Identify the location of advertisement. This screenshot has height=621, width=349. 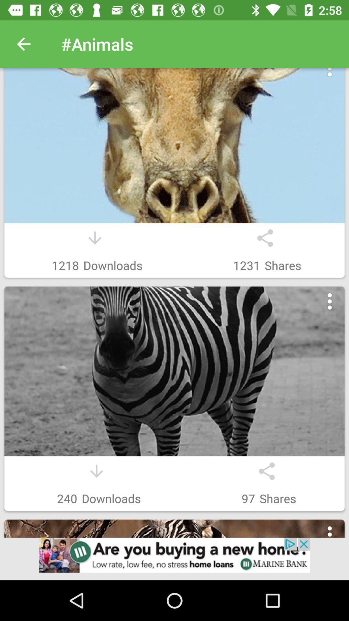
(174, 559).